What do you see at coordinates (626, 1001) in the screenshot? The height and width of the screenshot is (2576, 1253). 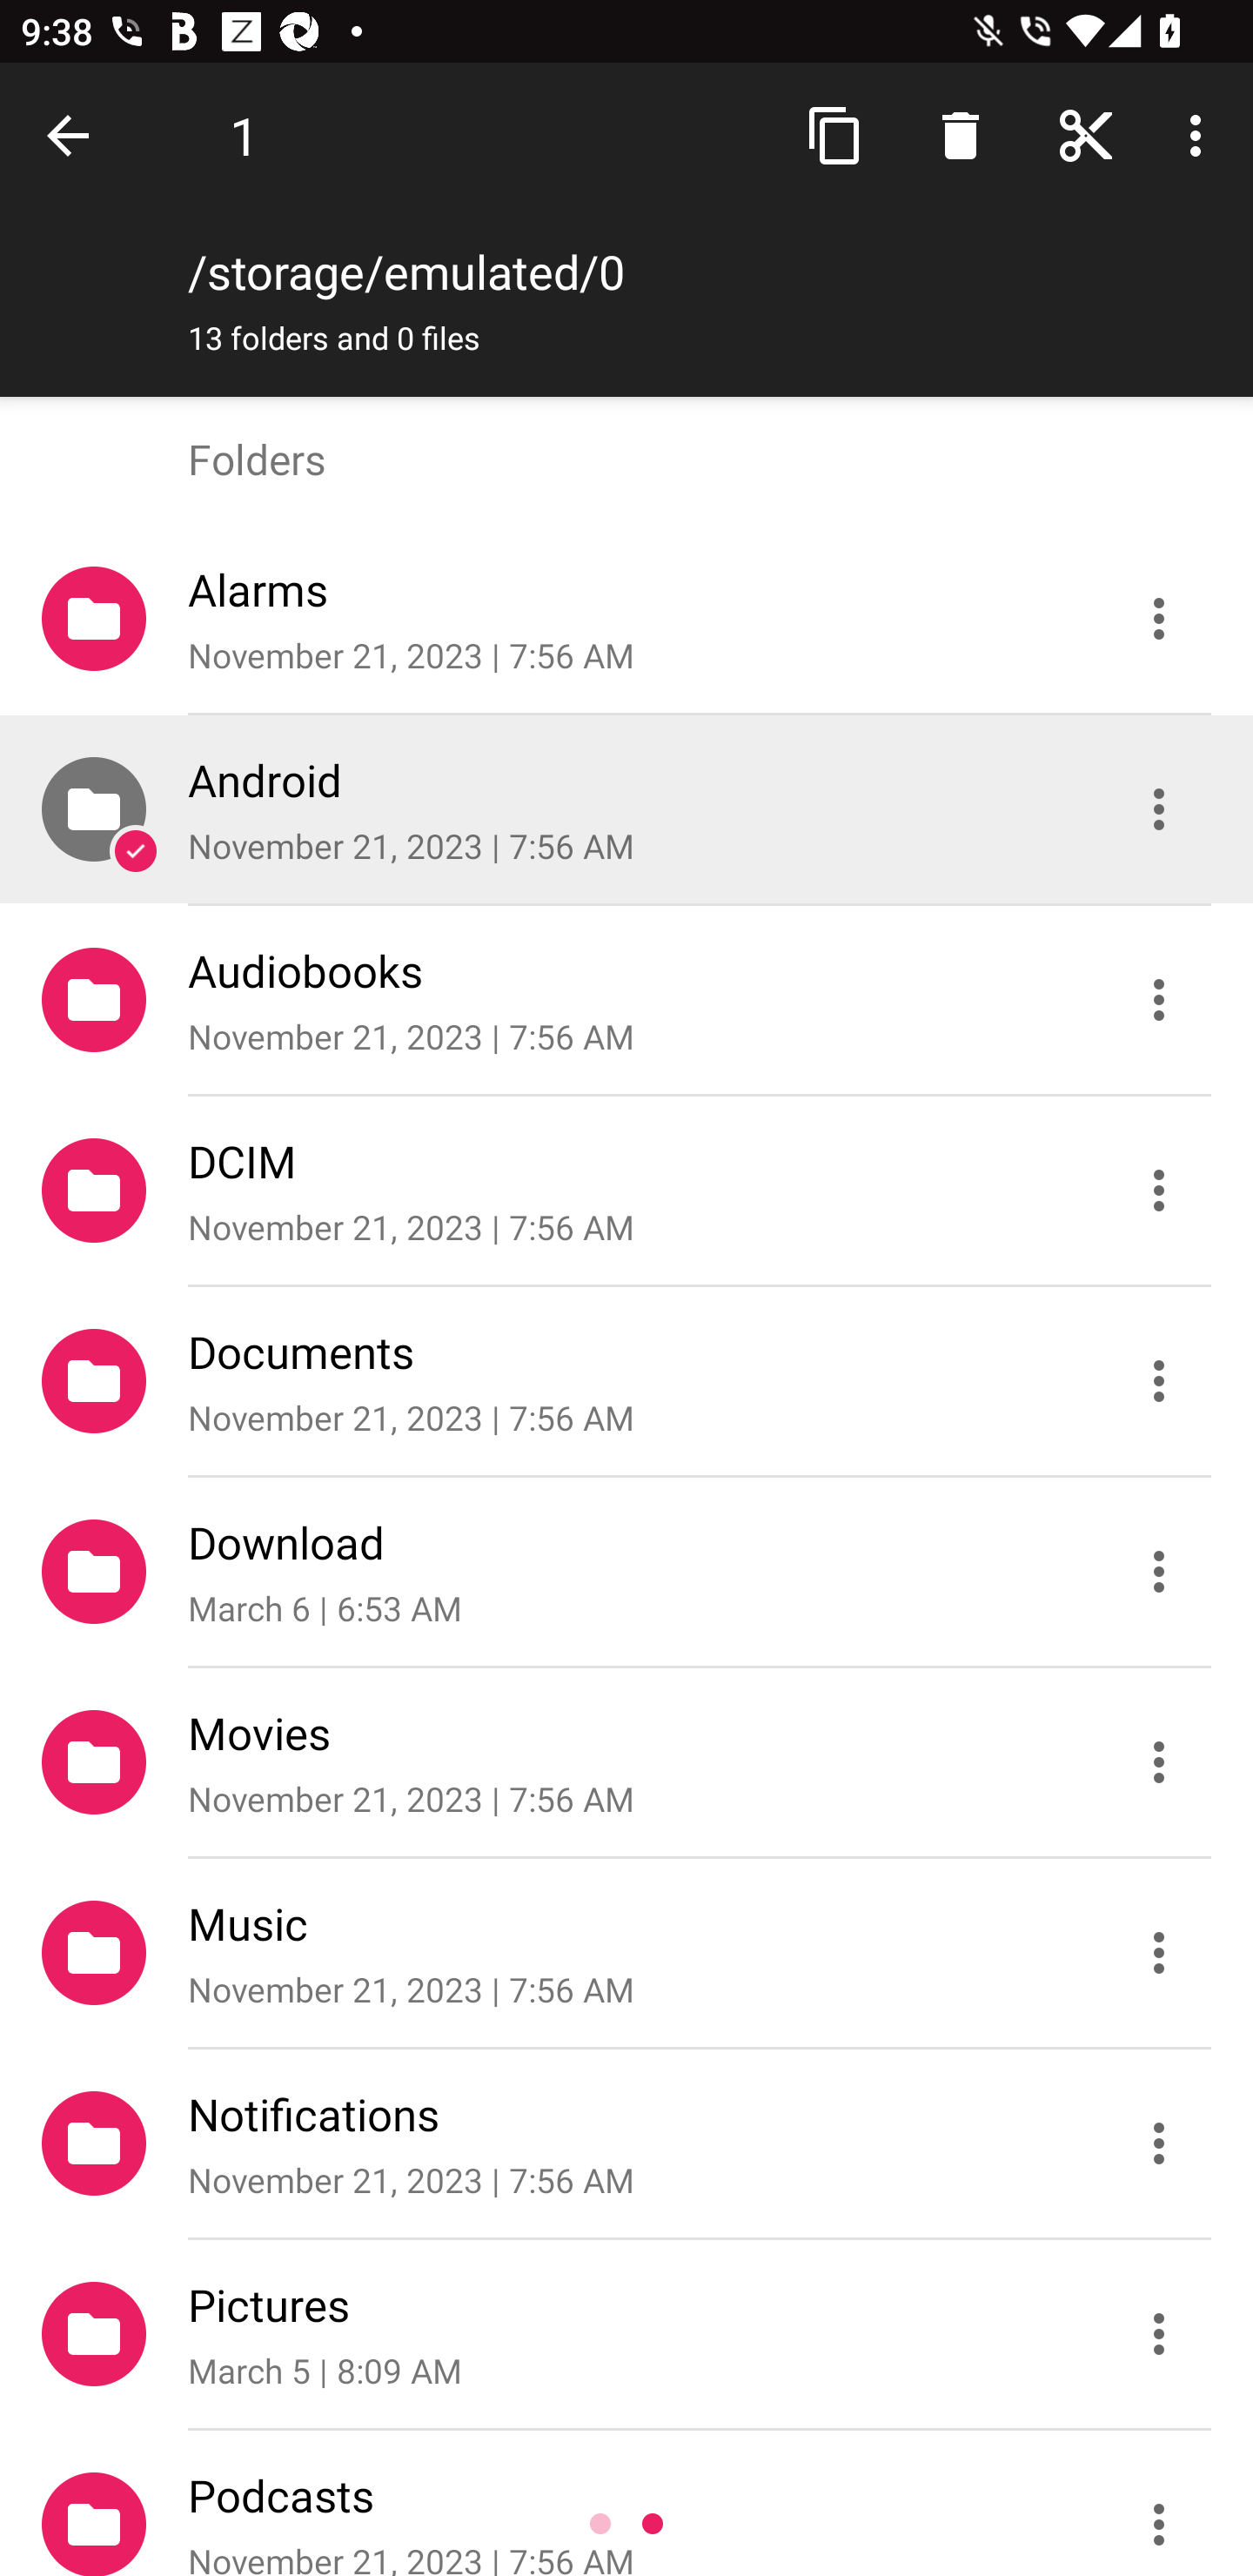 I see `Audiobooks November 21, 2023 | 7:56 AM` at bounding box center [626, 1001].